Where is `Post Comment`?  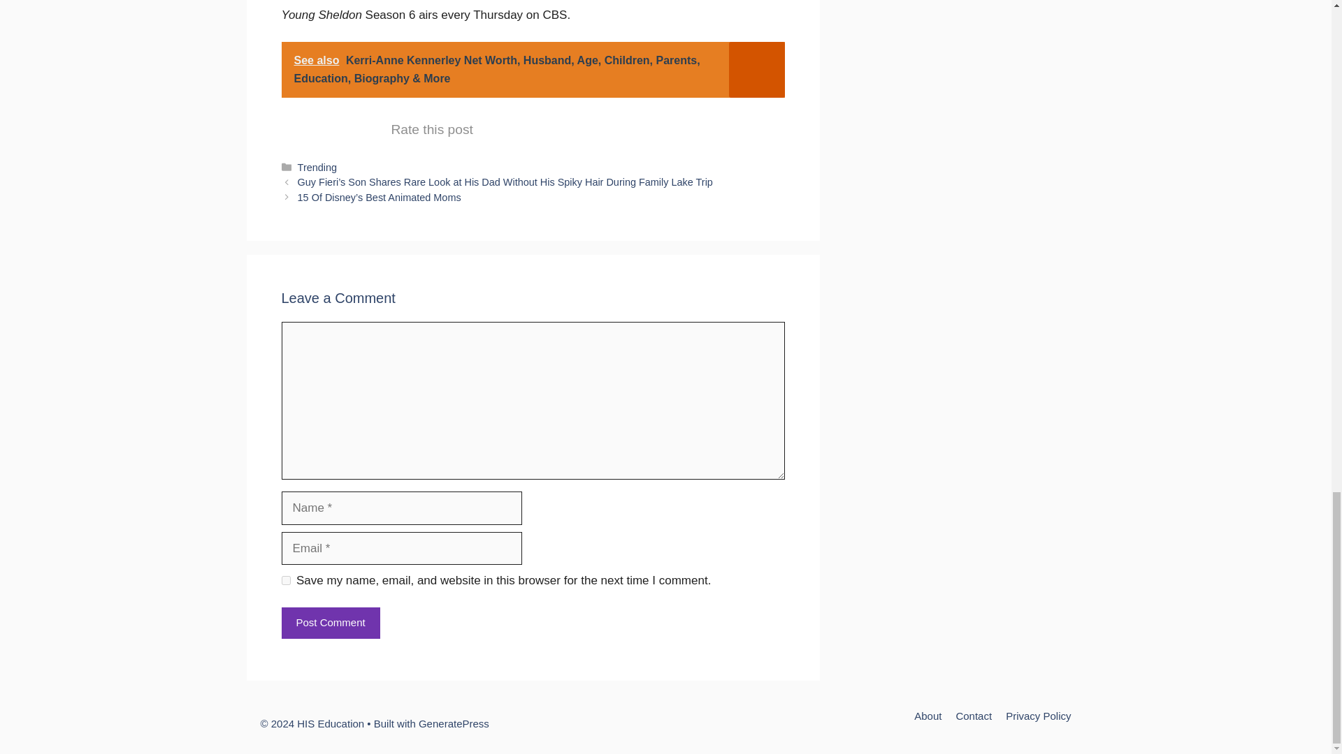 Post Comment is located at coordinates (330, 623).